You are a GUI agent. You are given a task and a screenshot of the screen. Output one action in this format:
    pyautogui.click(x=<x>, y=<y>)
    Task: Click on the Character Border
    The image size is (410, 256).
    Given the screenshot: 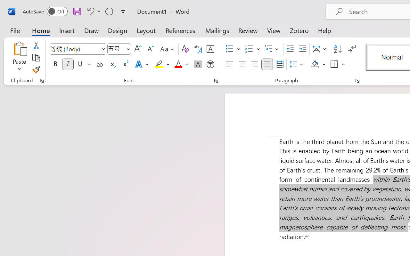 What is the action you would take?
    pyautogui.click(x=210, y=49)
    